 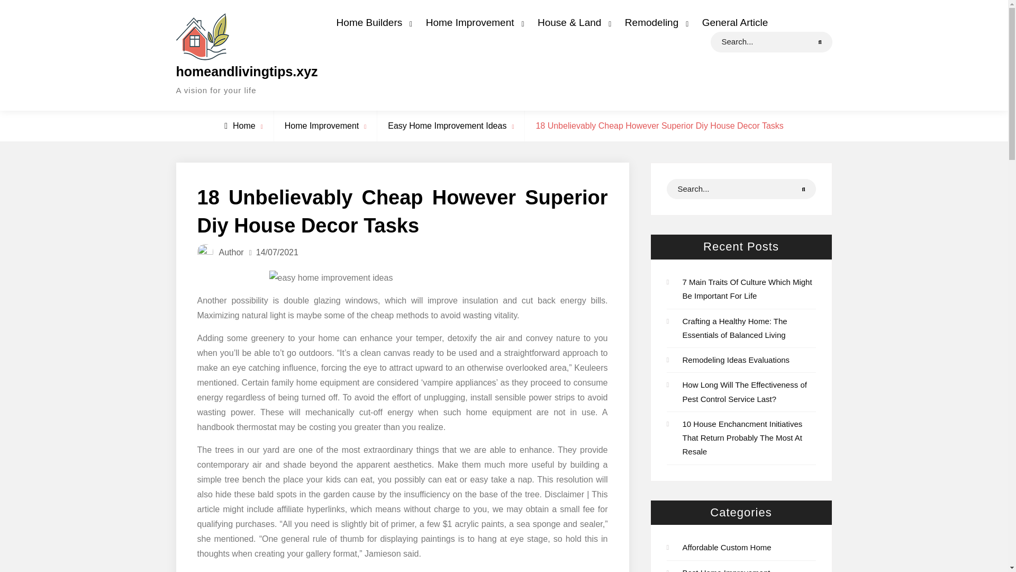 I want to click on Remodeling, so click(x=654, y=22).